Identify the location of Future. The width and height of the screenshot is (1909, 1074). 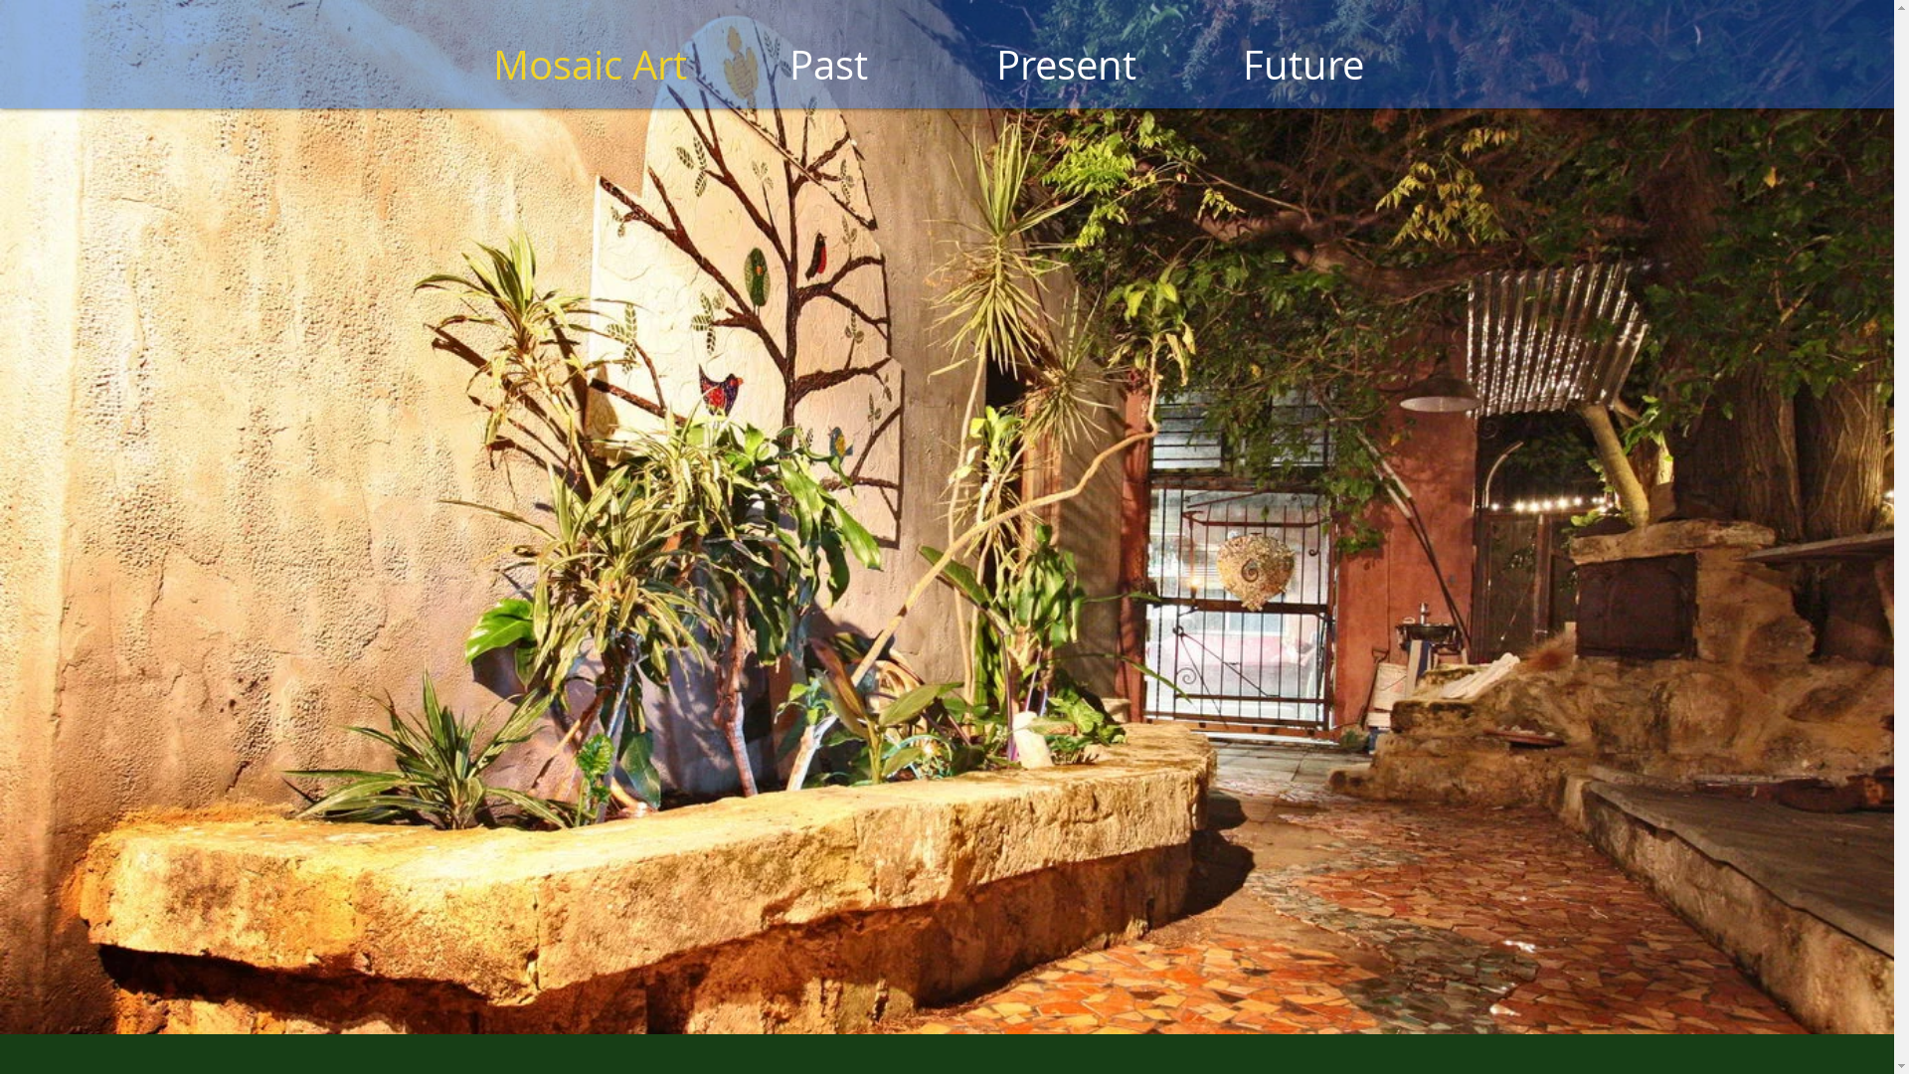
(1304, 65).